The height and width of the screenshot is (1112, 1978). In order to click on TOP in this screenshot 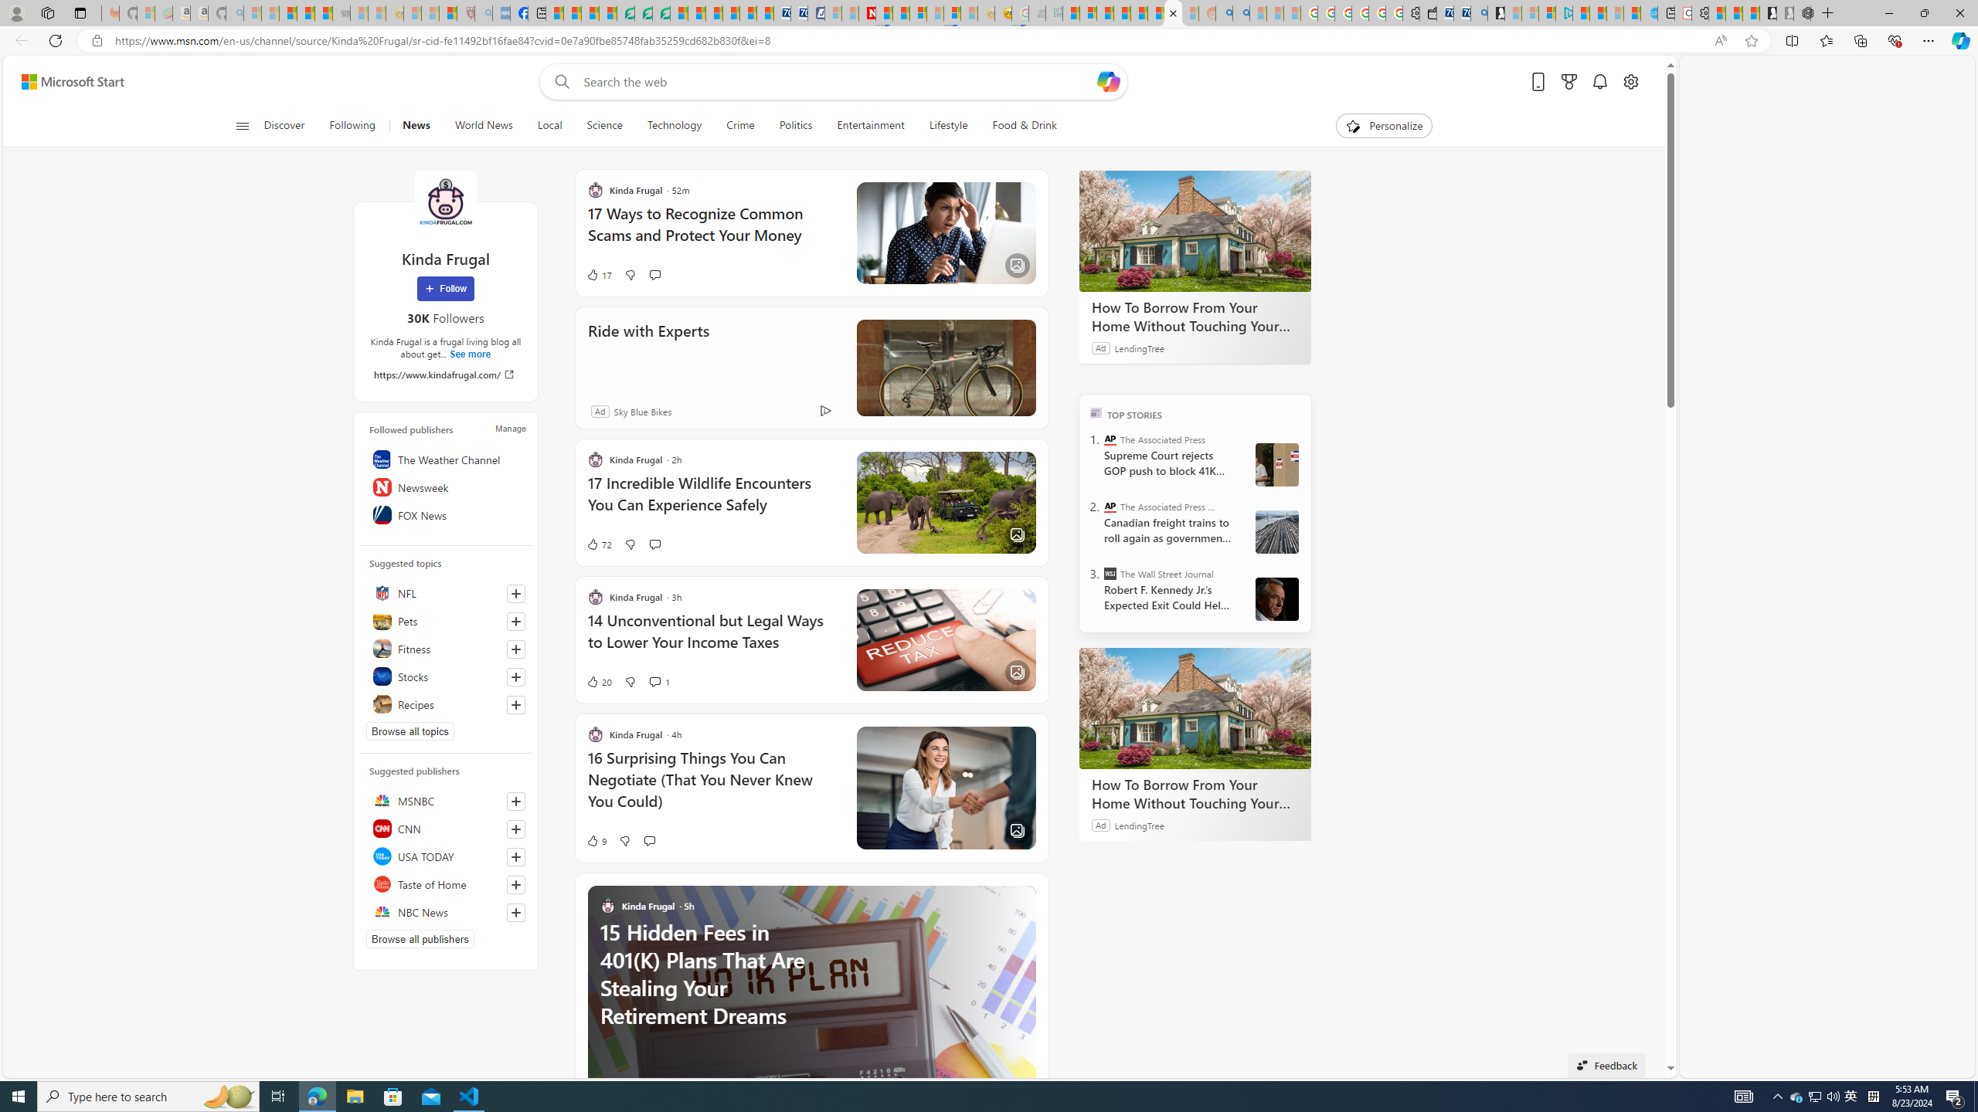, I will do `click(1096, 412)`.